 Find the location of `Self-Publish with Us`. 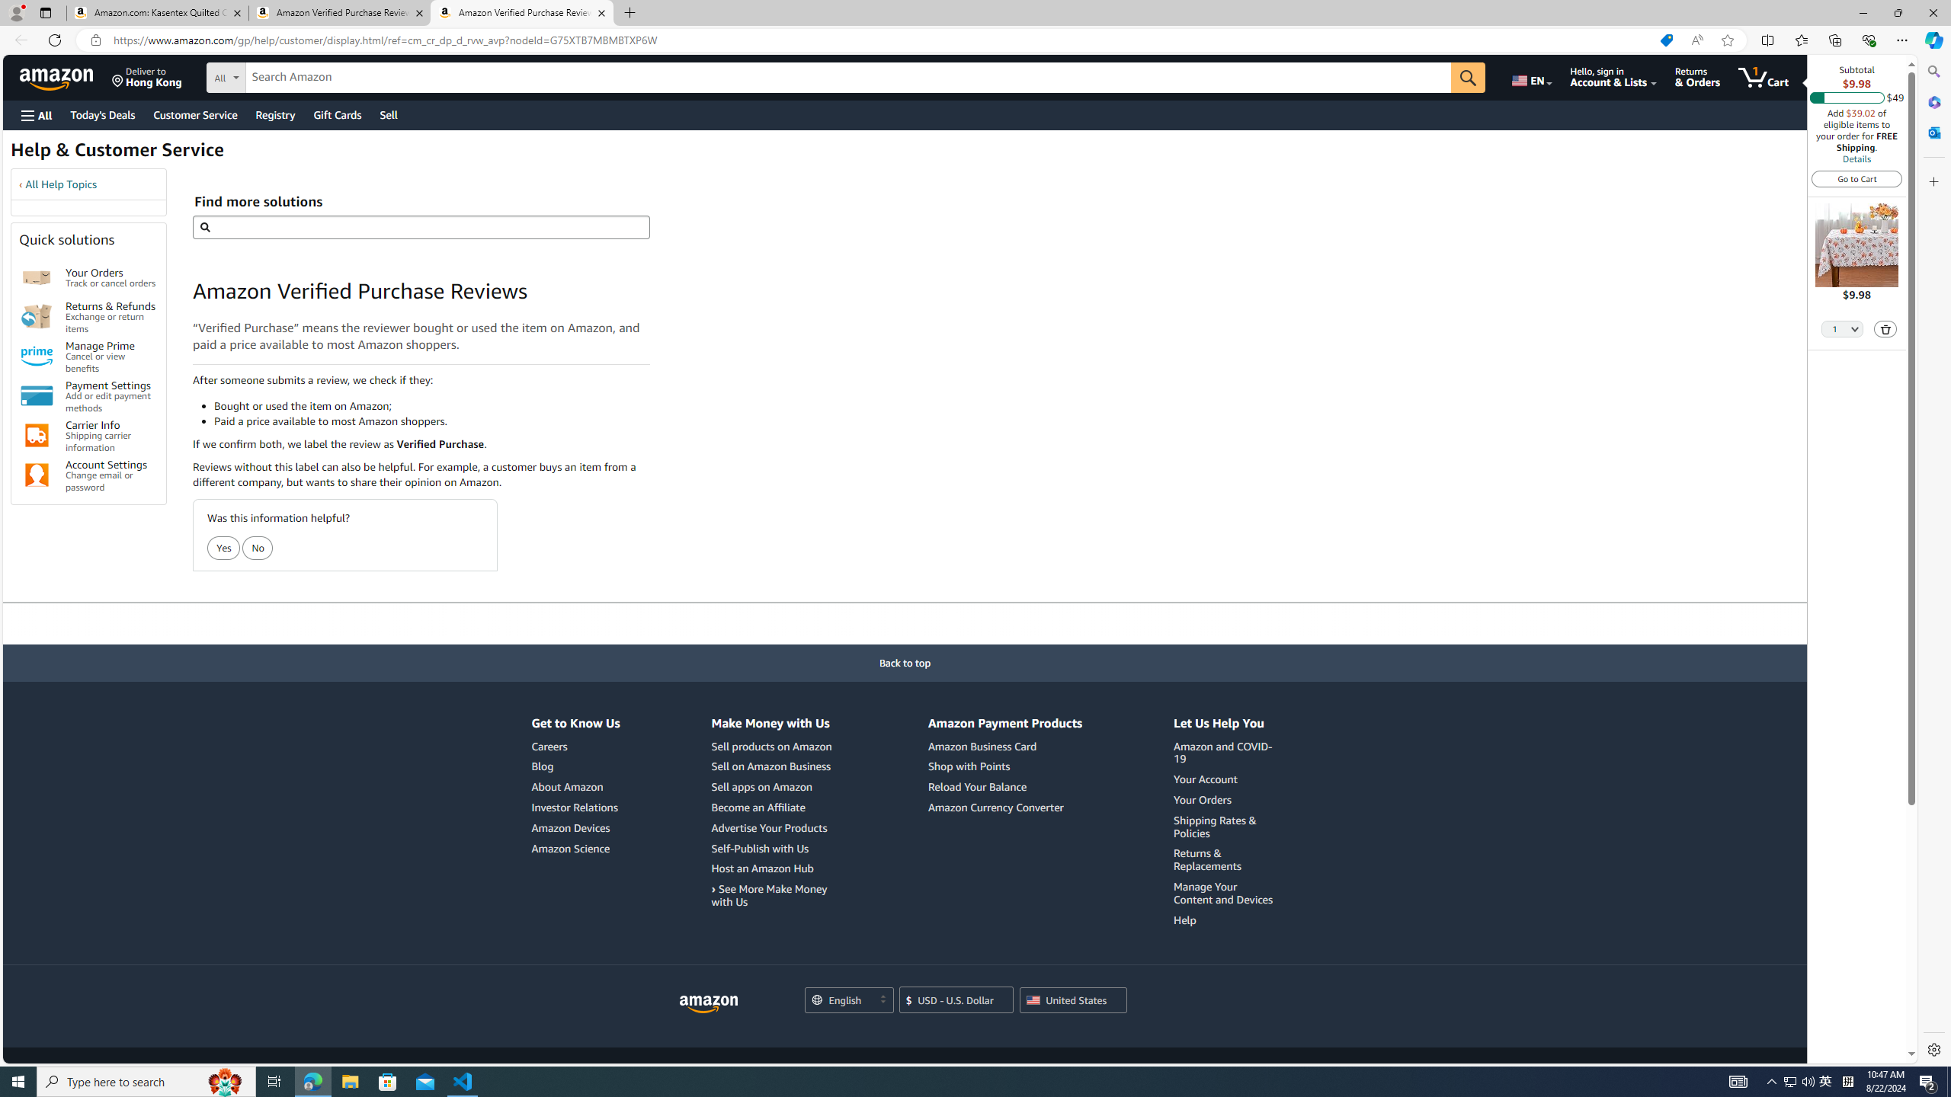

Self-Publish with Us is located at coordinates (759, 849).